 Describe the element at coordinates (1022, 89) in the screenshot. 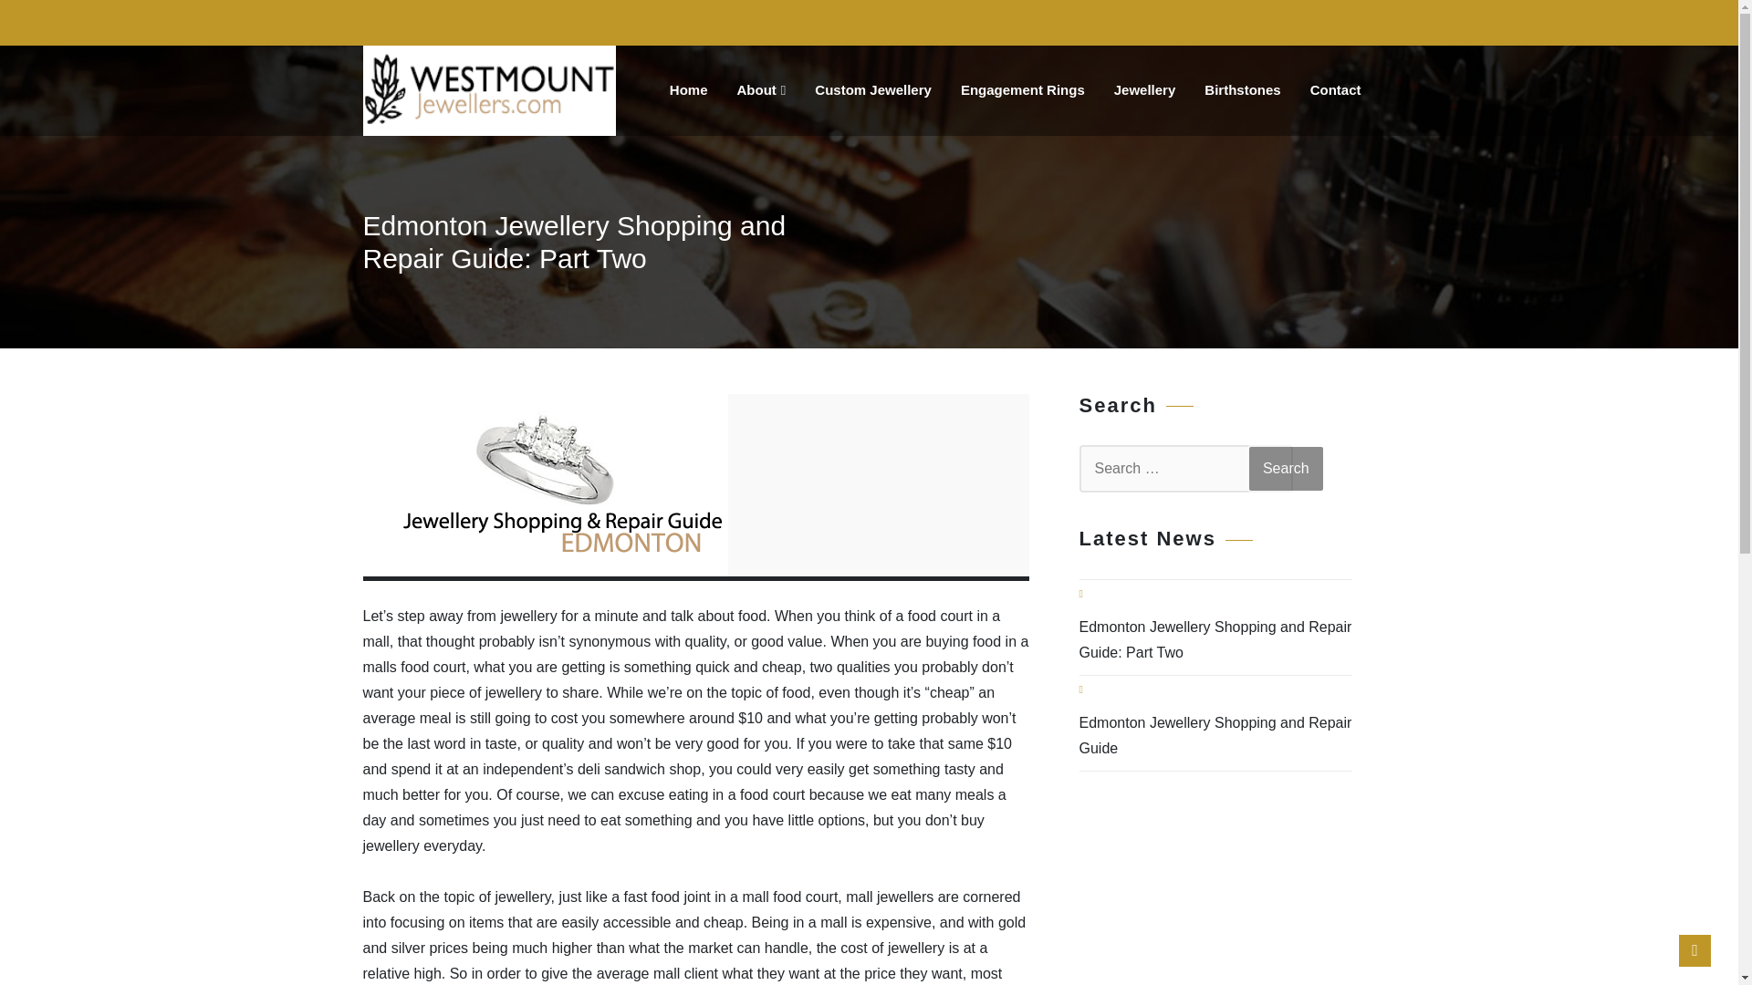

I see `Engagement Rings` at that location.